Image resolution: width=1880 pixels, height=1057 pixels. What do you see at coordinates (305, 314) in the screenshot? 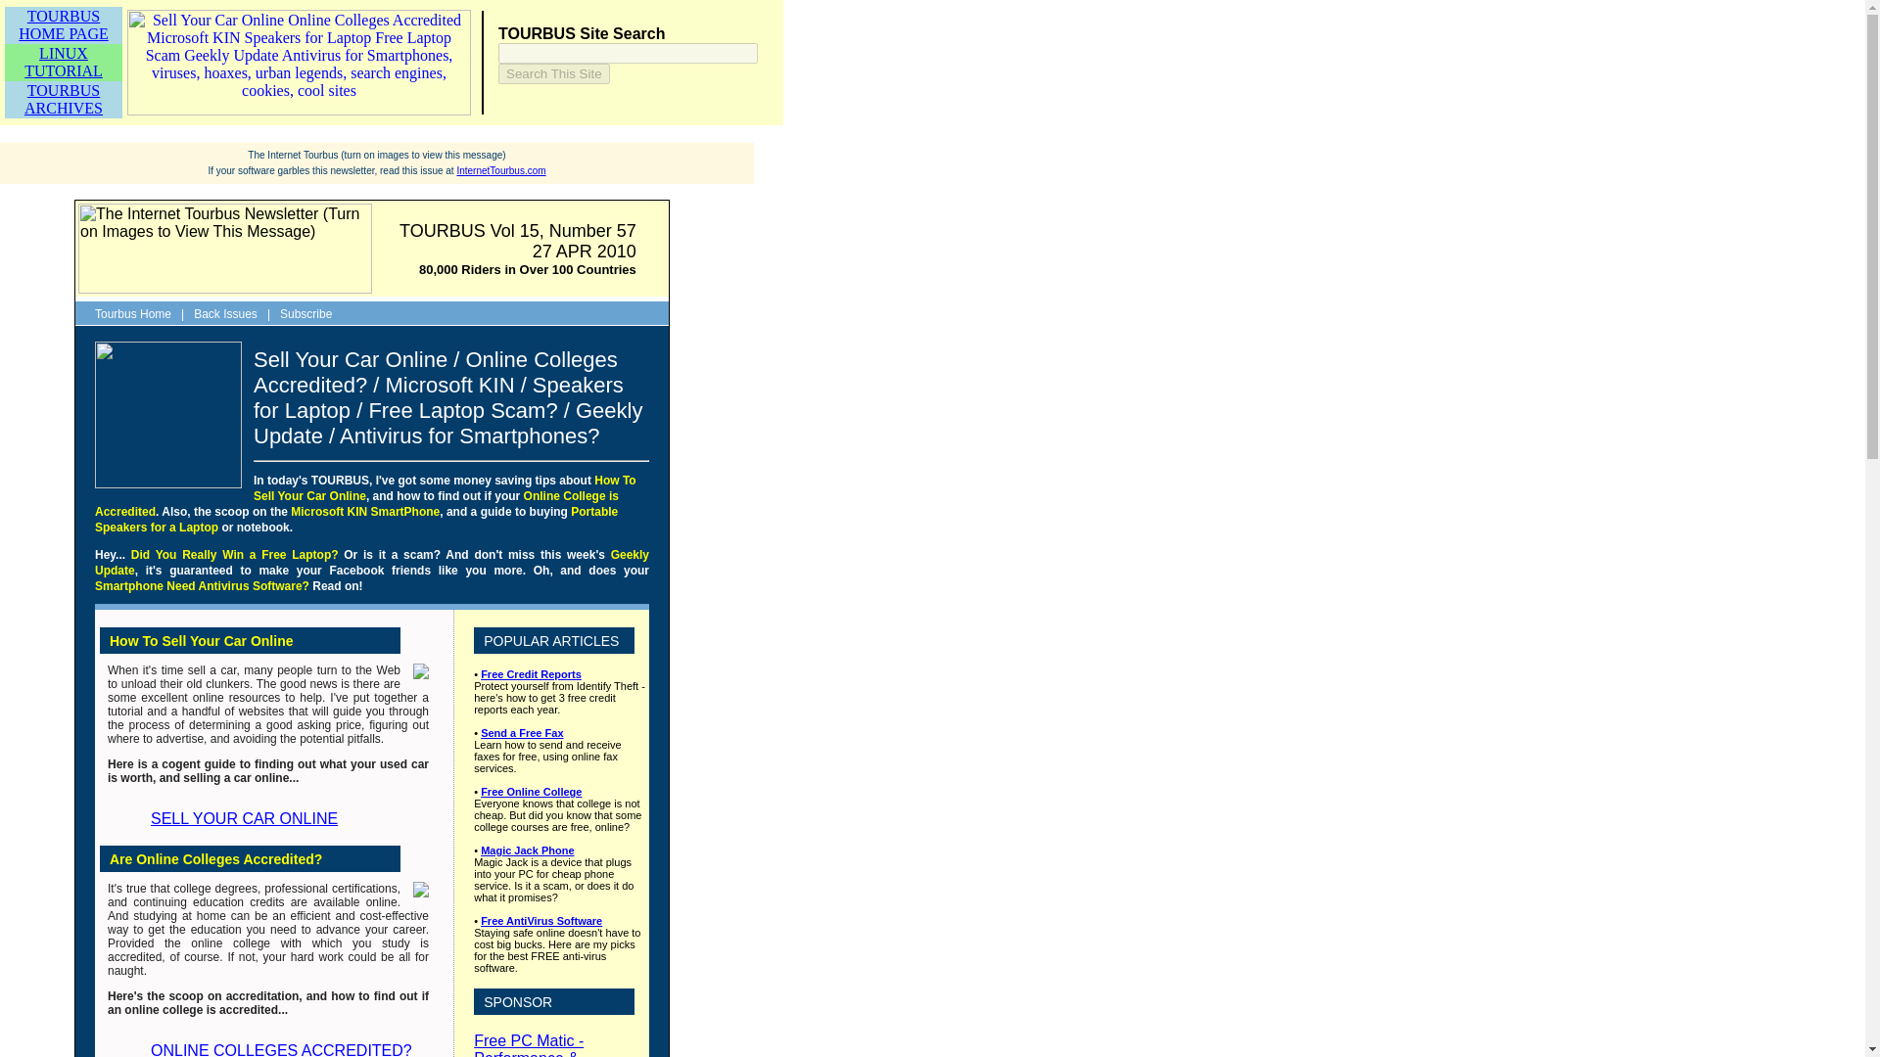
I see `Free Credit Reports` at bounding box center [305, 314].